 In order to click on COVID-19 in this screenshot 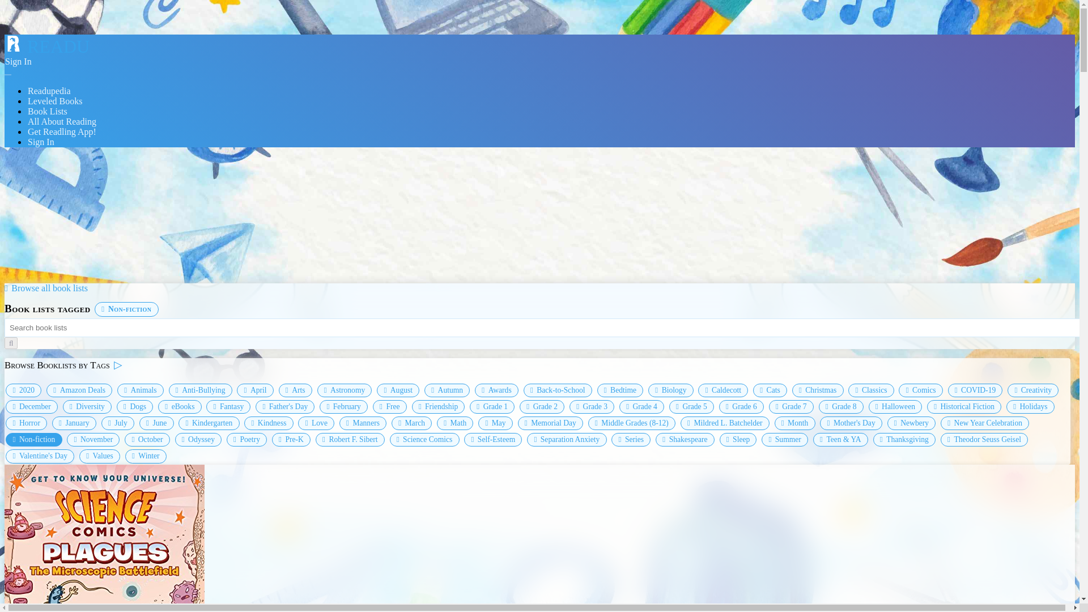, I will do `click(975, 390)`.